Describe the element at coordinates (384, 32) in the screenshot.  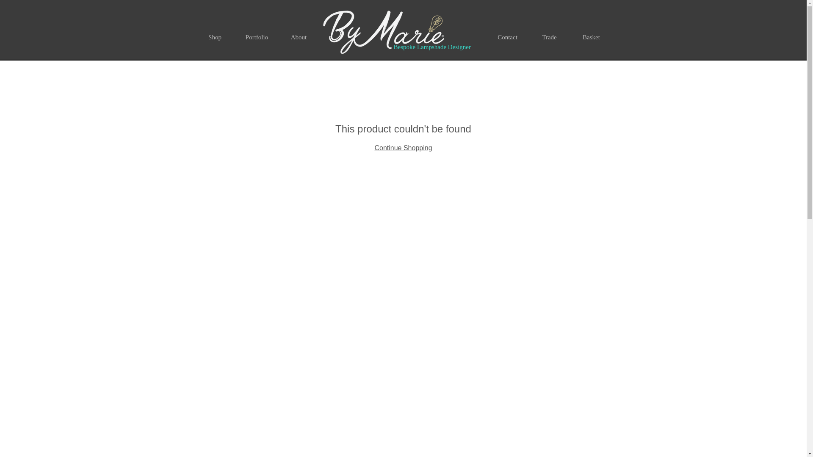
I see `Bymarie` at that location.